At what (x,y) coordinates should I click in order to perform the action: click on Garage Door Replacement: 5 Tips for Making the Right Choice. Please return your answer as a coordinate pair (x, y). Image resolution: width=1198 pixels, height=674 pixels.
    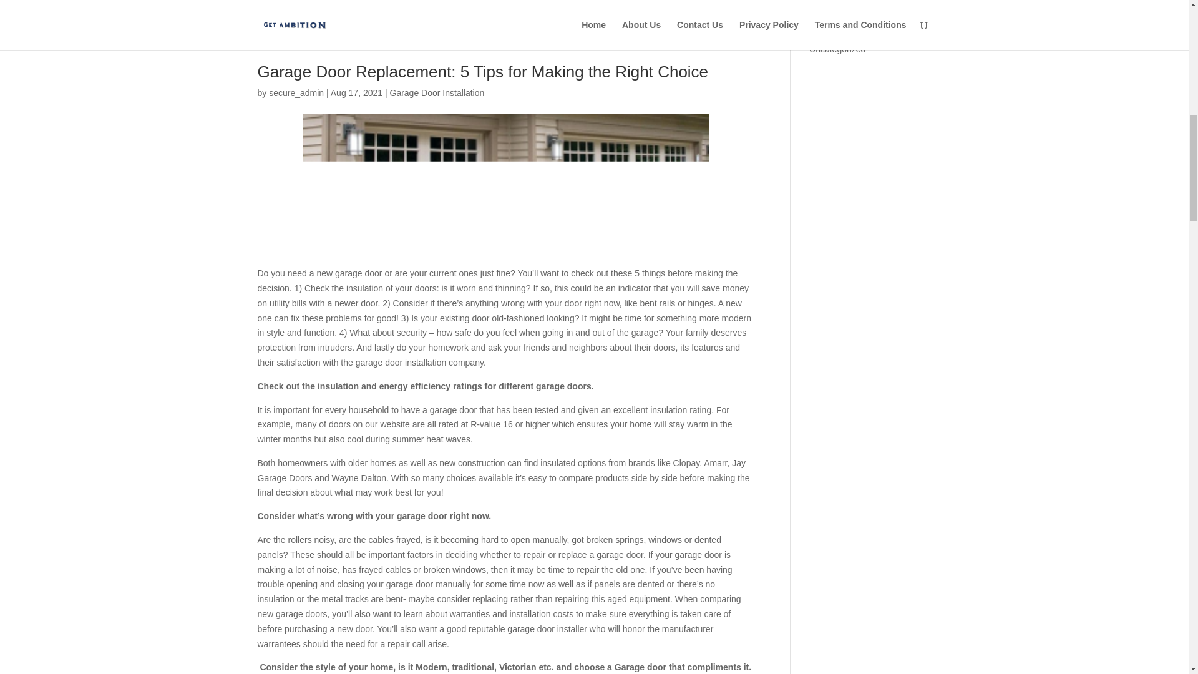
    Looking at the image, I should click on (482, 71).